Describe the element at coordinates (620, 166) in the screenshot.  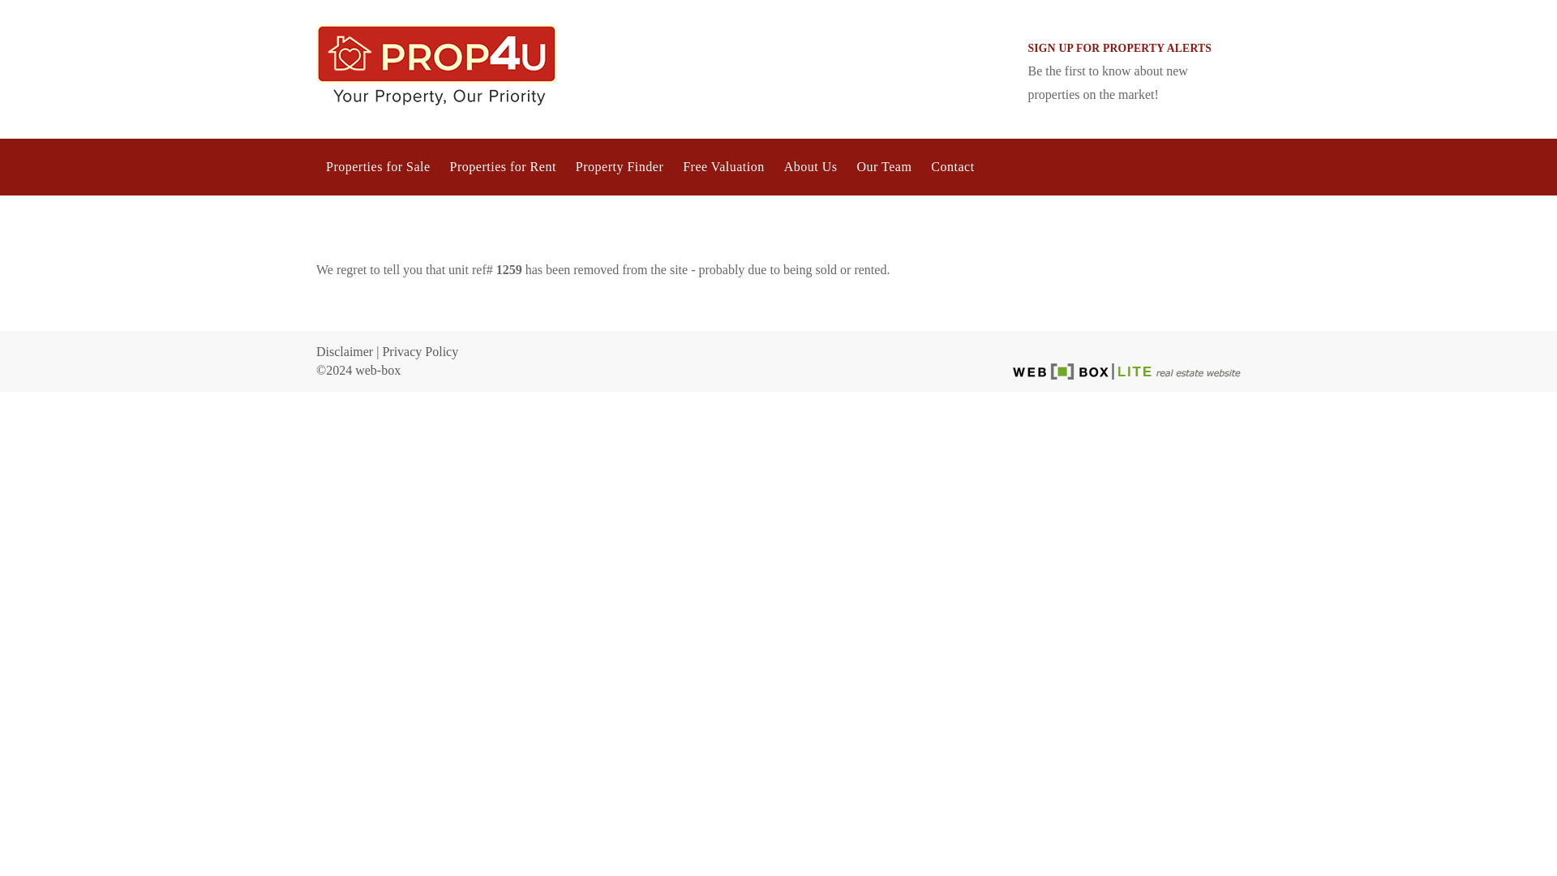
I see `Property Finder` at that location.